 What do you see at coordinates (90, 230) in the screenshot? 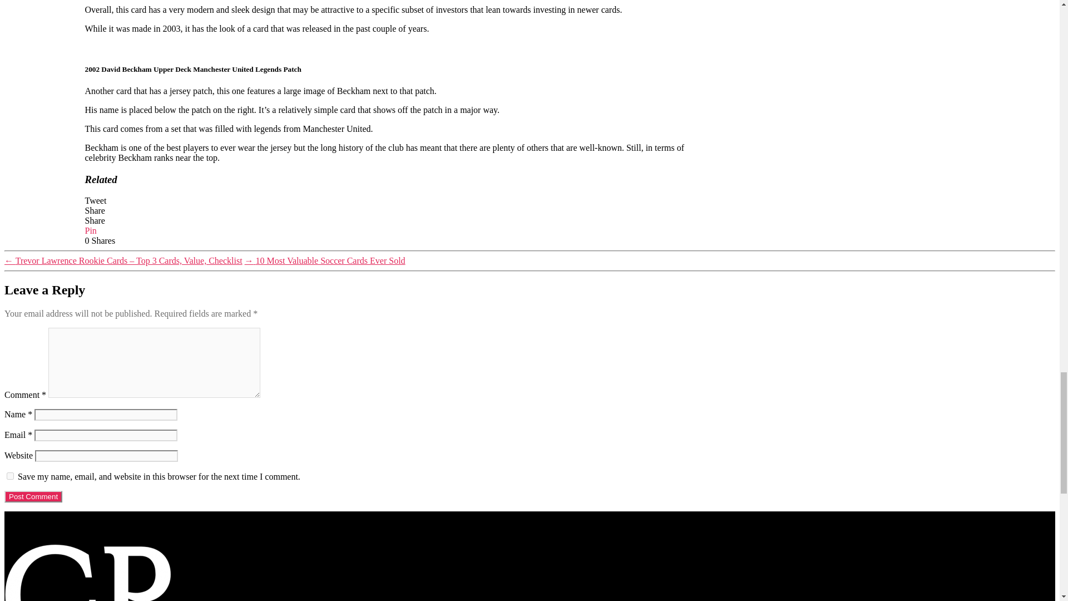
I see `Pin` at bounding box center [90, 230].